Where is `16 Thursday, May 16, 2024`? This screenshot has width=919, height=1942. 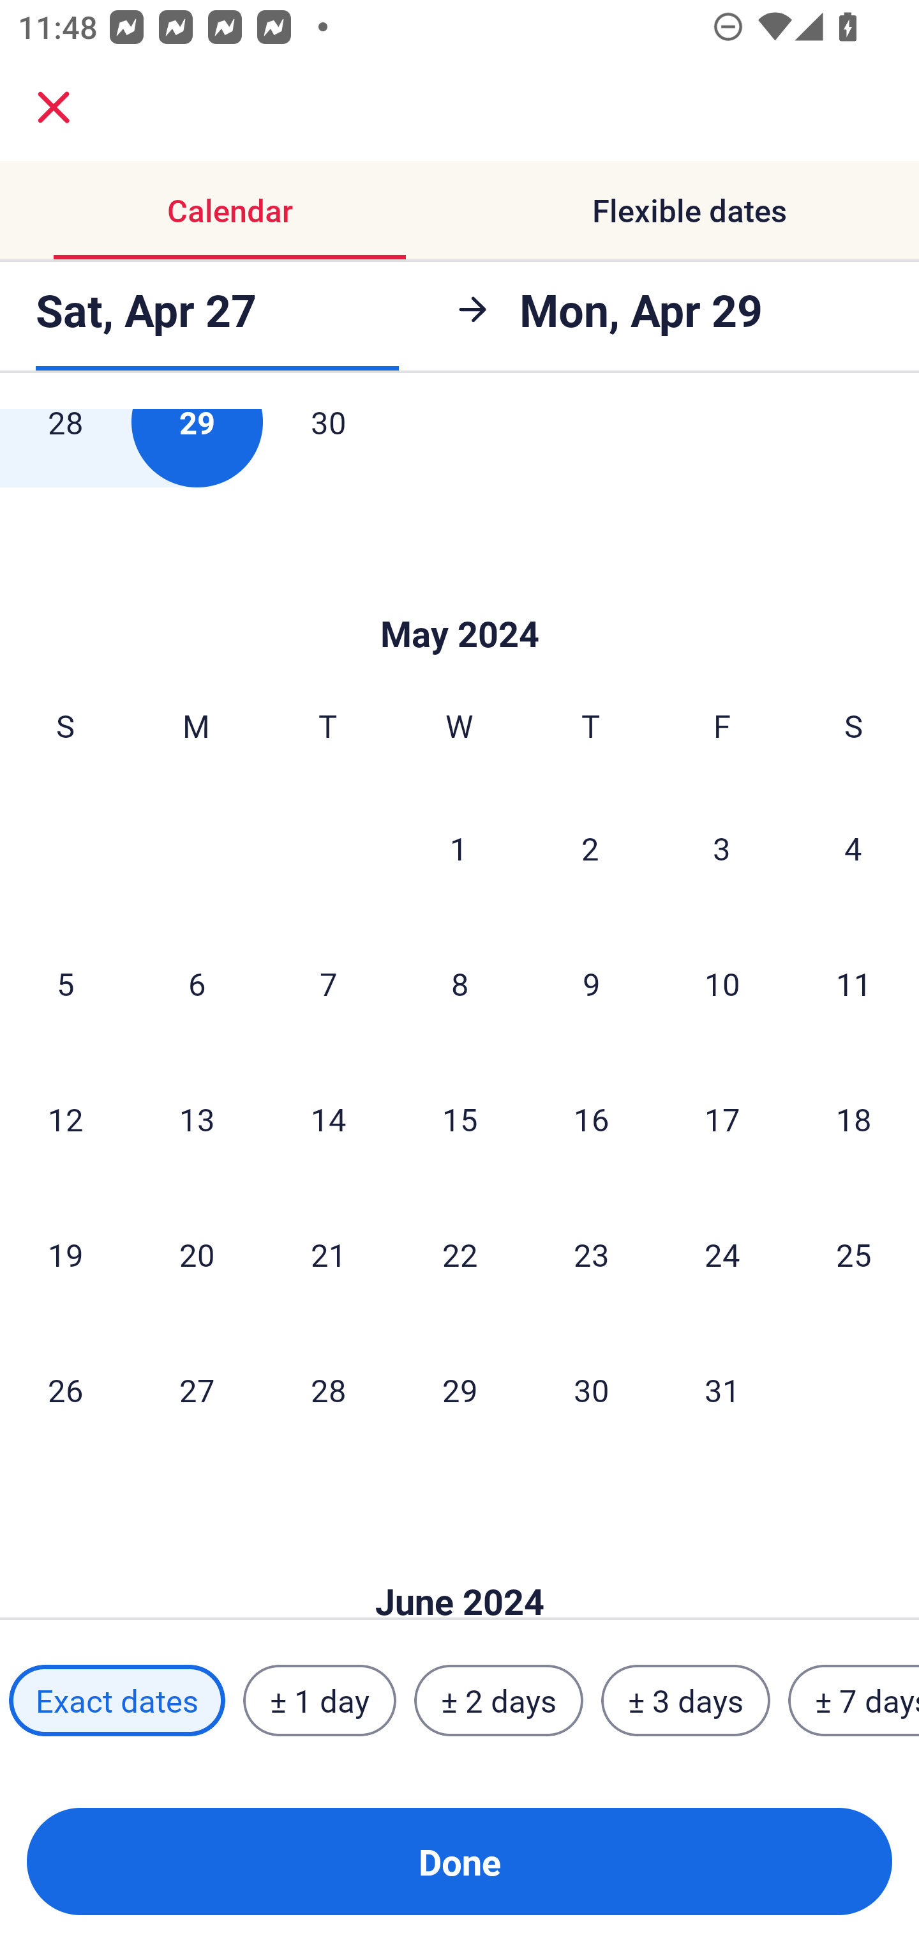 16 Thursday, May 16, 2024 is located at coordinates (591, 1118).